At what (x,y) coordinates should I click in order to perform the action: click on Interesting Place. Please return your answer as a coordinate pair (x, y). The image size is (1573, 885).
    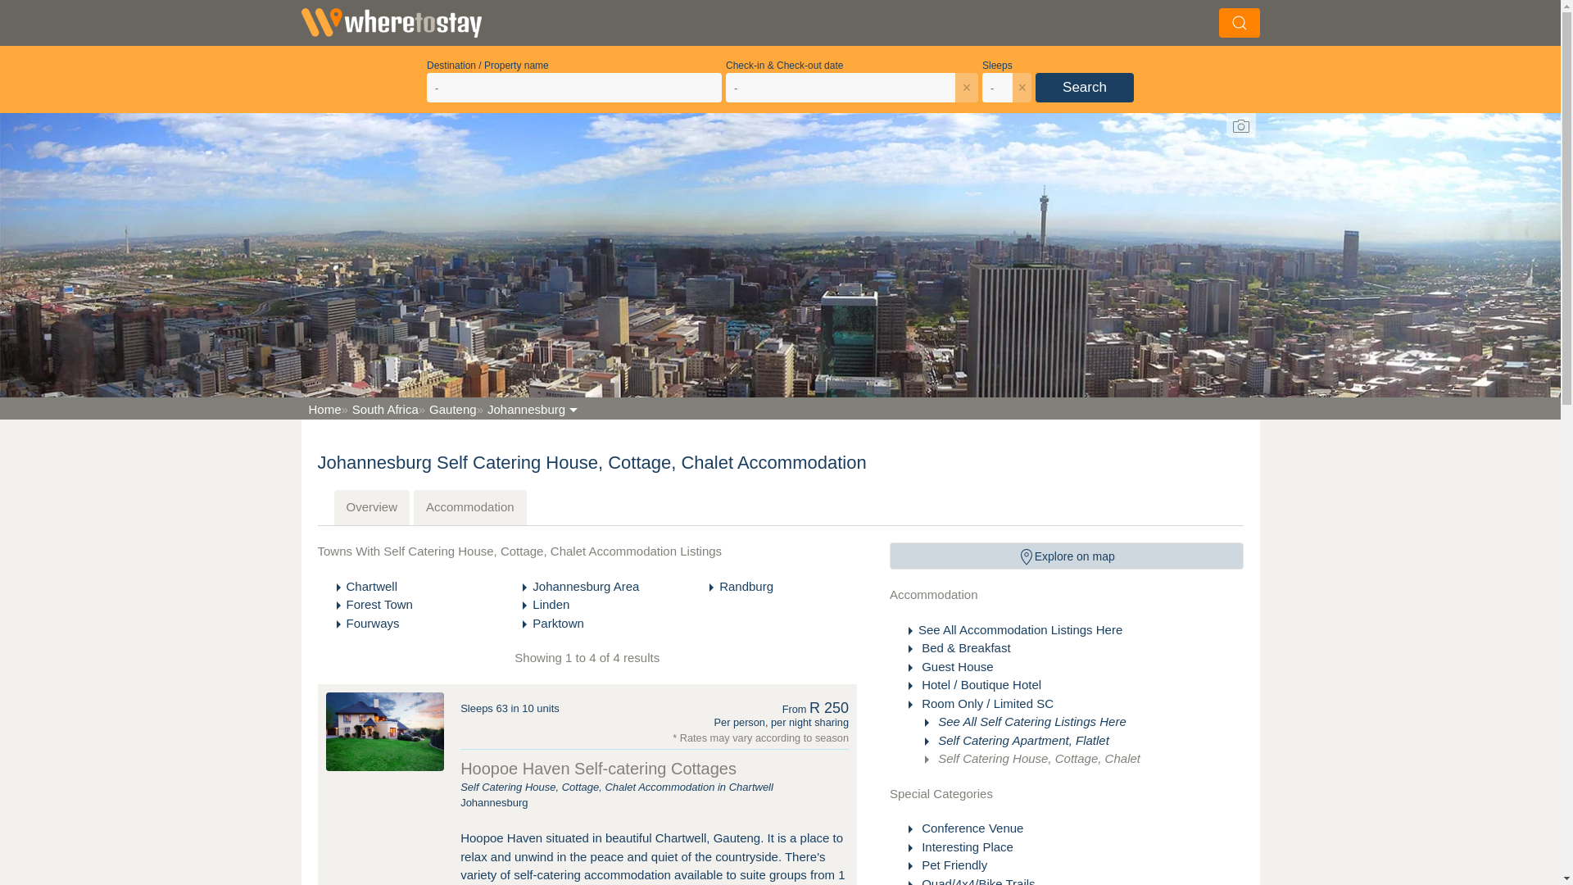
    Looking at the image, I should click on (965, 846).